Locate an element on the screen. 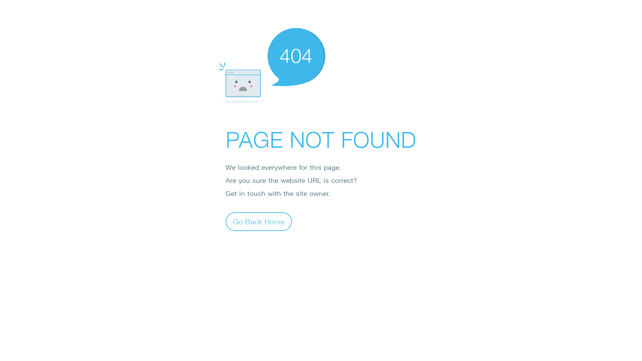 Image resolution: width=642 pixels, height=361 pixels. Go Back Home is located at coordinates (259, 221).